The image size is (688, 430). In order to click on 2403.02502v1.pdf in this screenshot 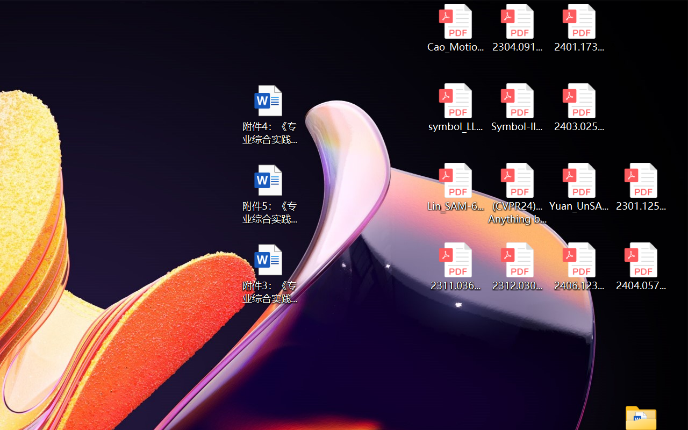, I will do `click(579, 107)`.